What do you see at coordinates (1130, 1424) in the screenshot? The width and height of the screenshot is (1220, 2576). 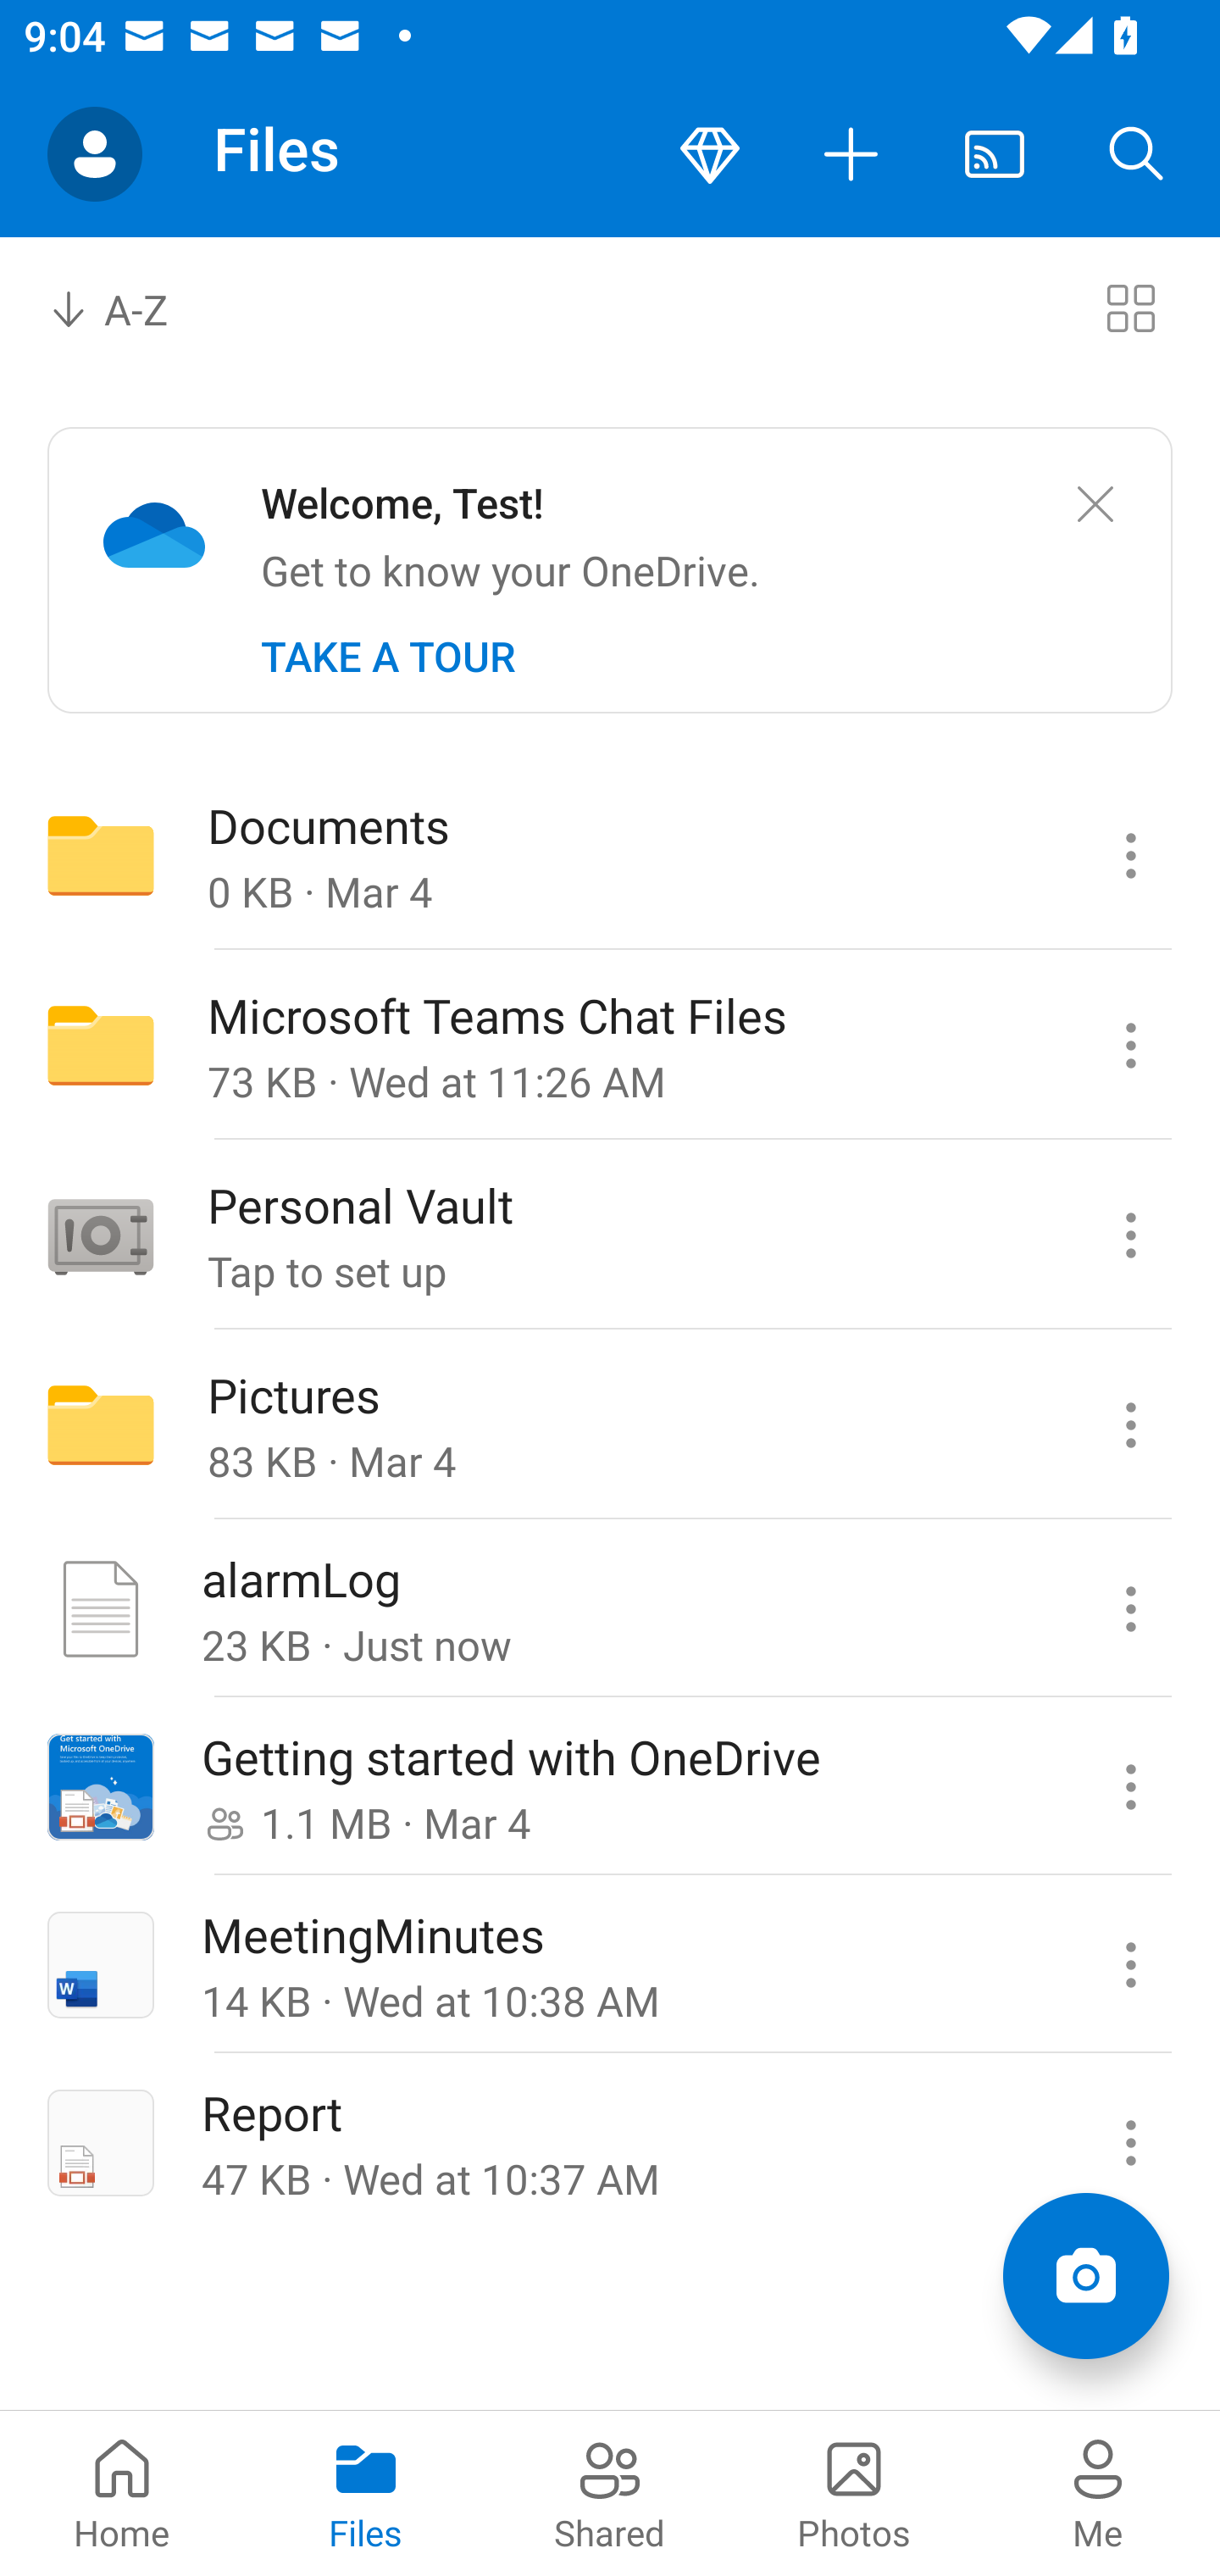 I see `Pictures commands` at bounding box center [1130, 1424].